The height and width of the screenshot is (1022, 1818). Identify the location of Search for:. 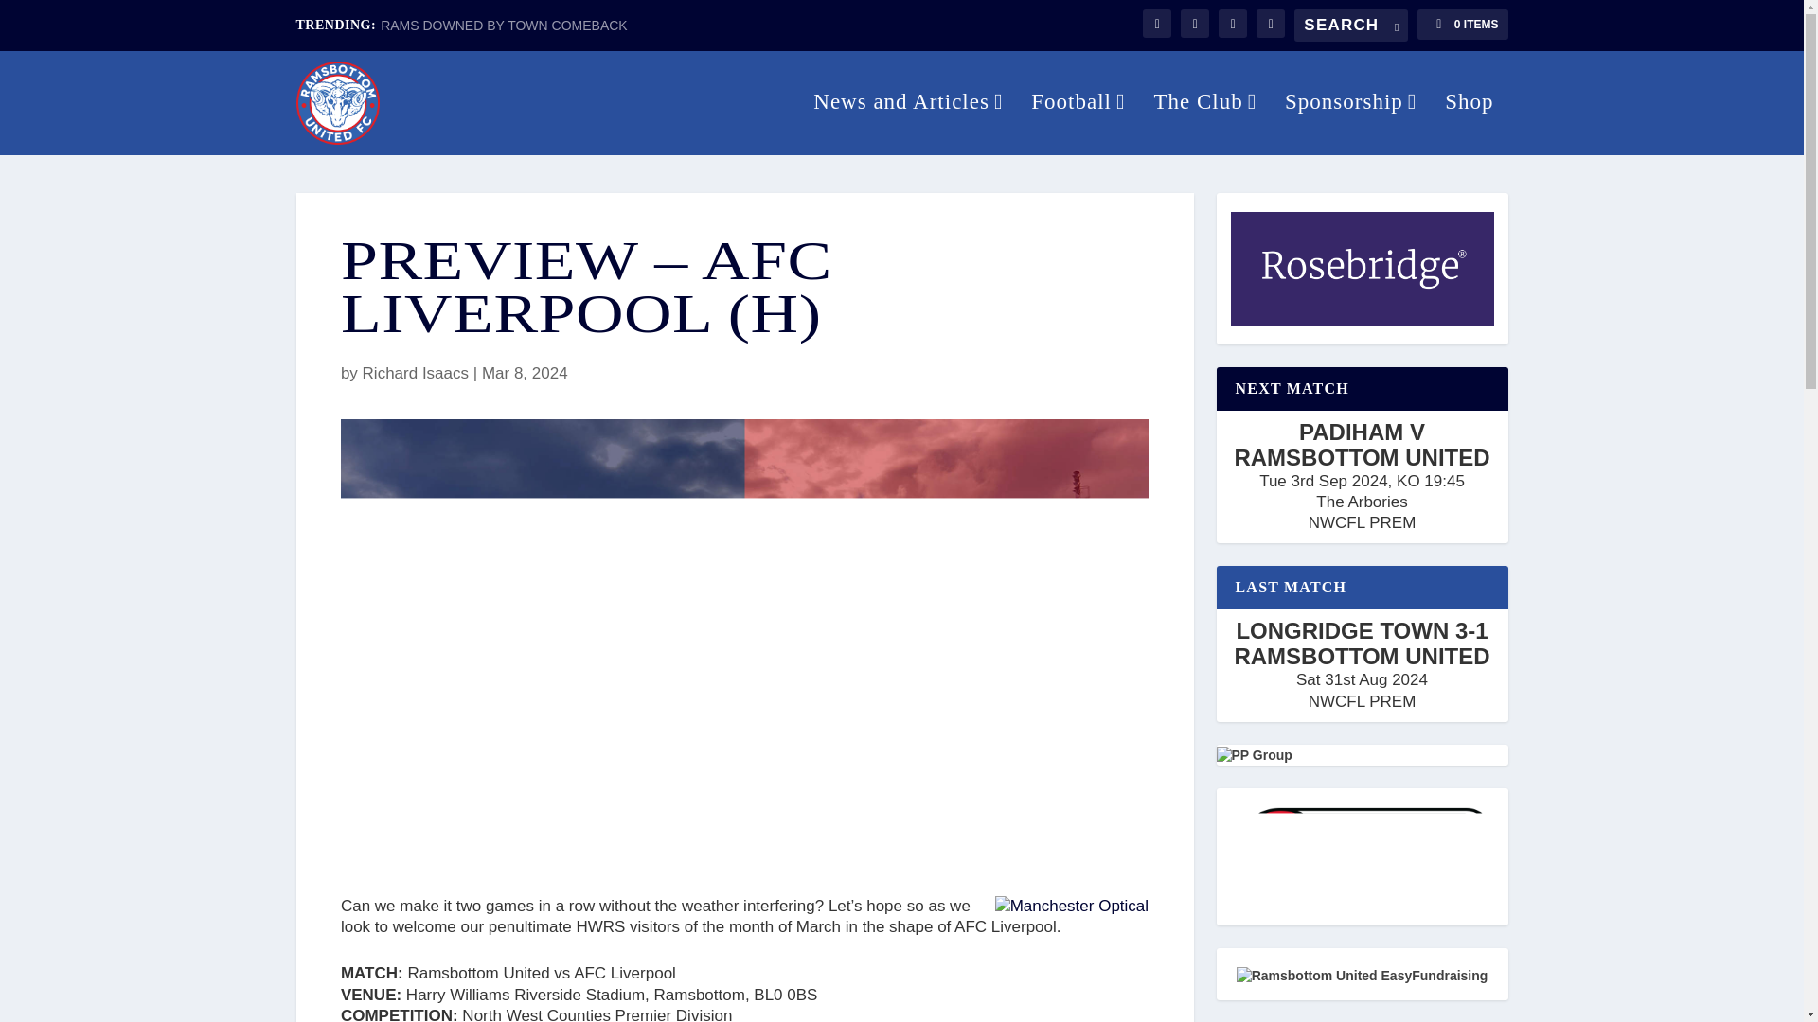
(1350, 25).